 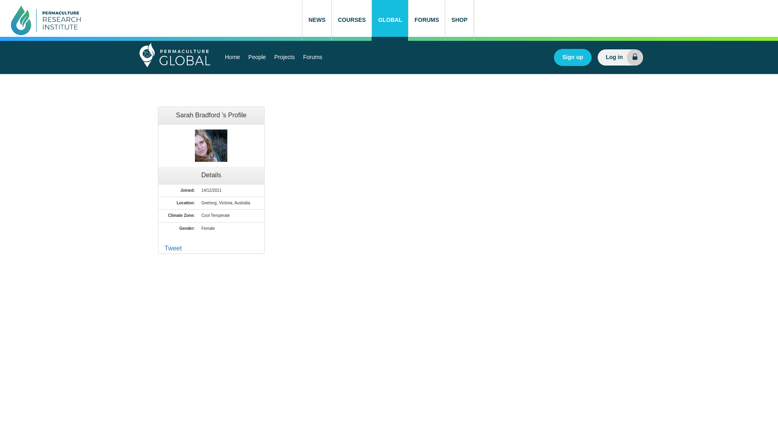 I want to click on FORUMS, so click(x=426, y=20).